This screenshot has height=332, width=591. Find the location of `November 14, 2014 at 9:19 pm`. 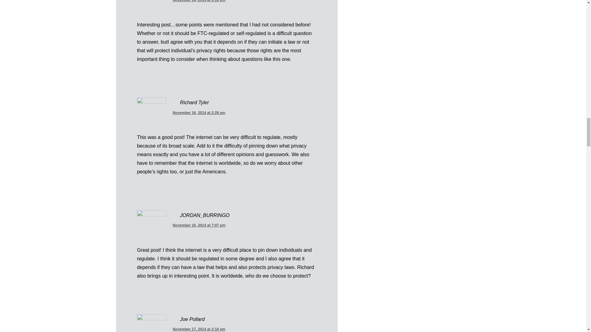

November 14, 2014 at 9:19 pm is located at coordinates (199, 1).